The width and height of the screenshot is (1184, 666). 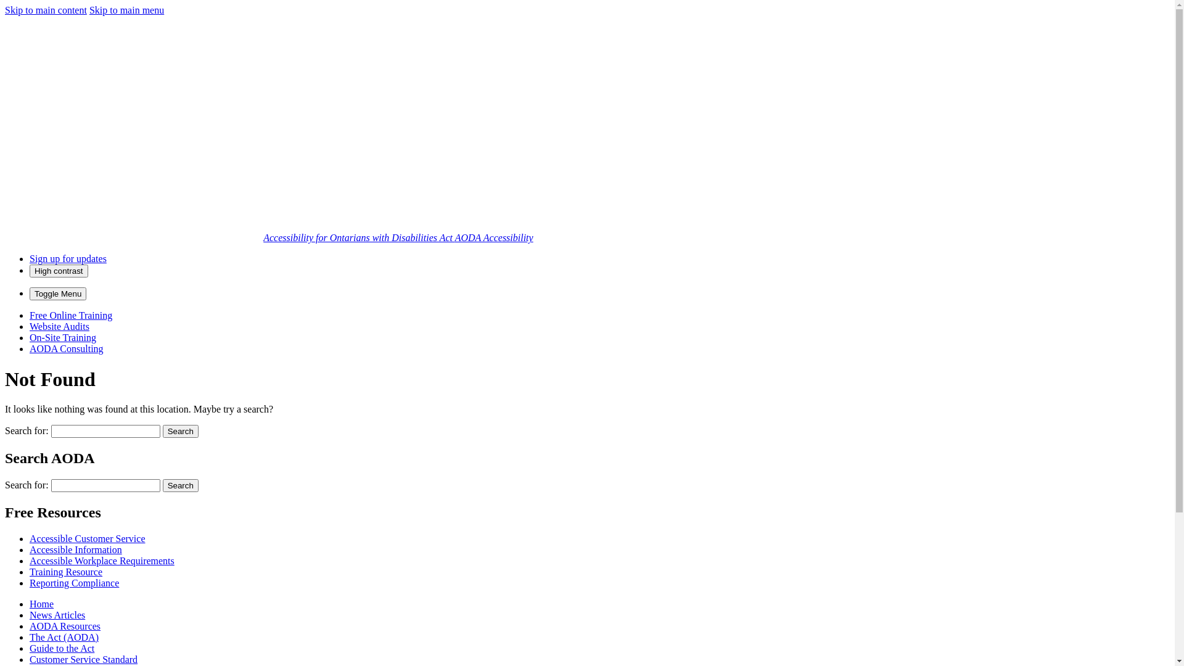 I want to click on Skip to main menu, so click(x=127, y=10).